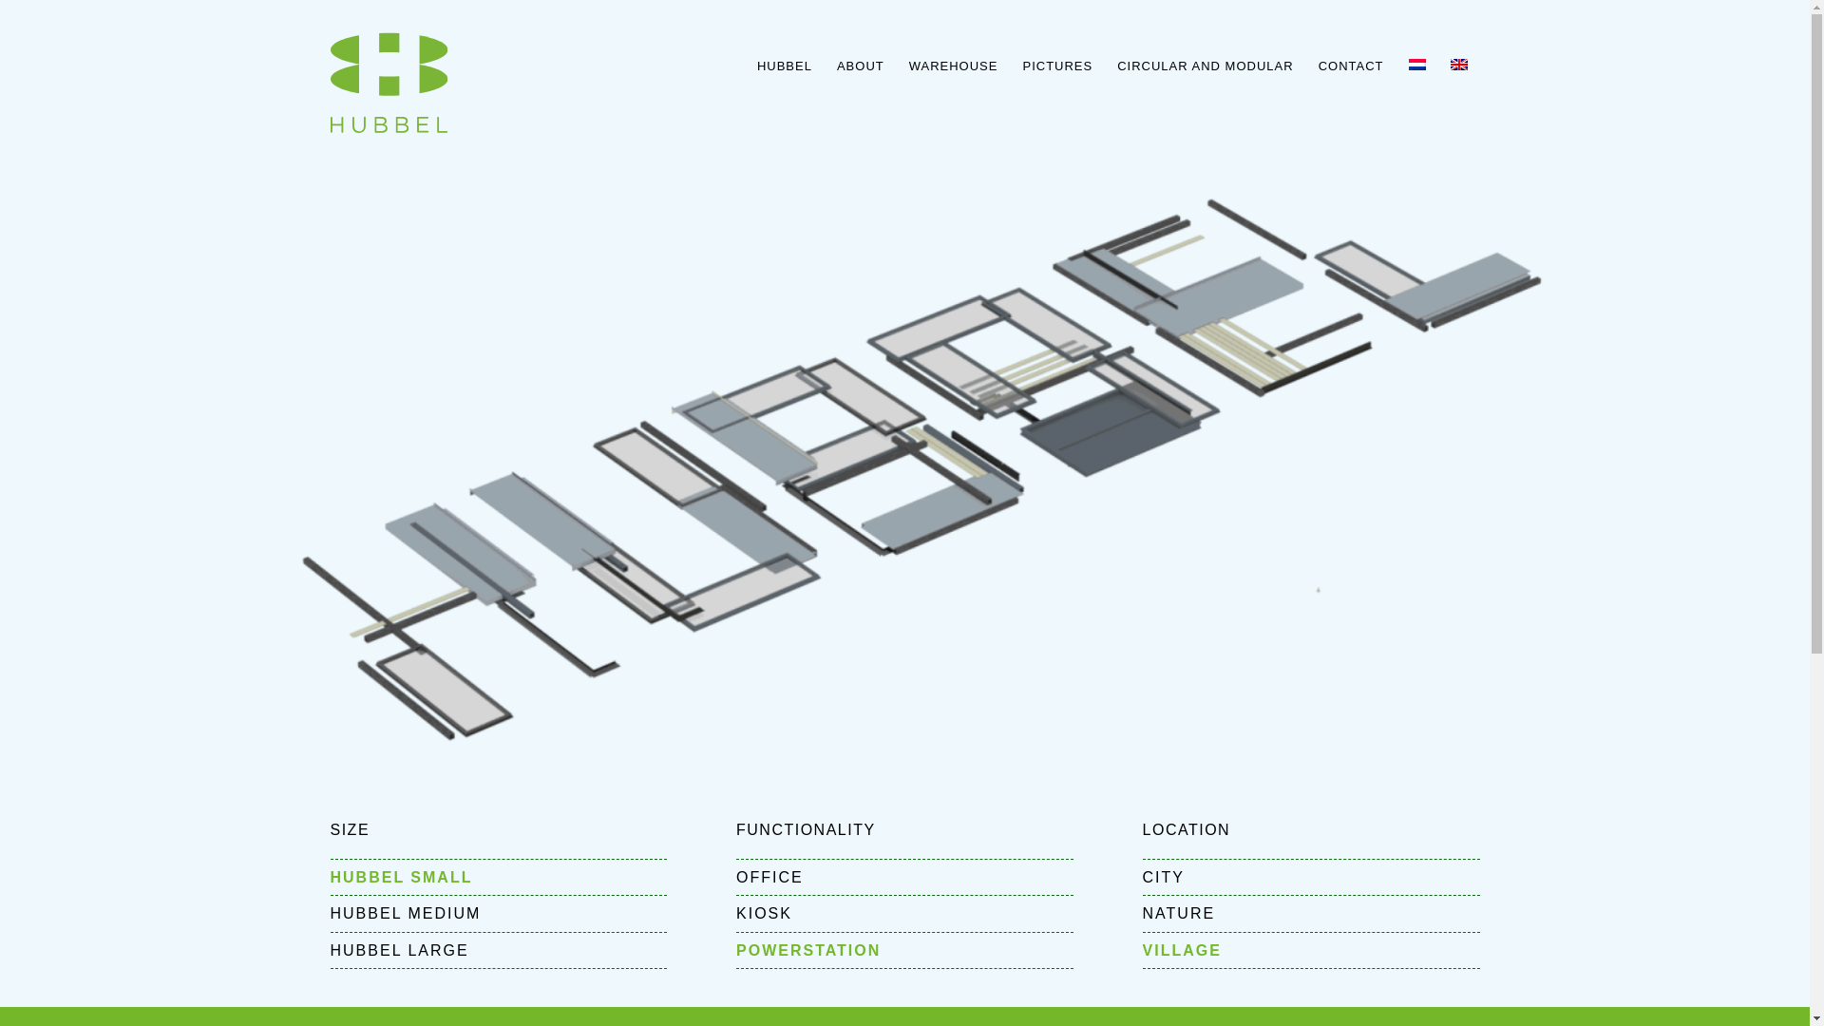 The image size is (1824, 1026). Describe the element at coordinates (498, 912) in the screenshot. I see `HUBBEL MEDIUM` at that location.